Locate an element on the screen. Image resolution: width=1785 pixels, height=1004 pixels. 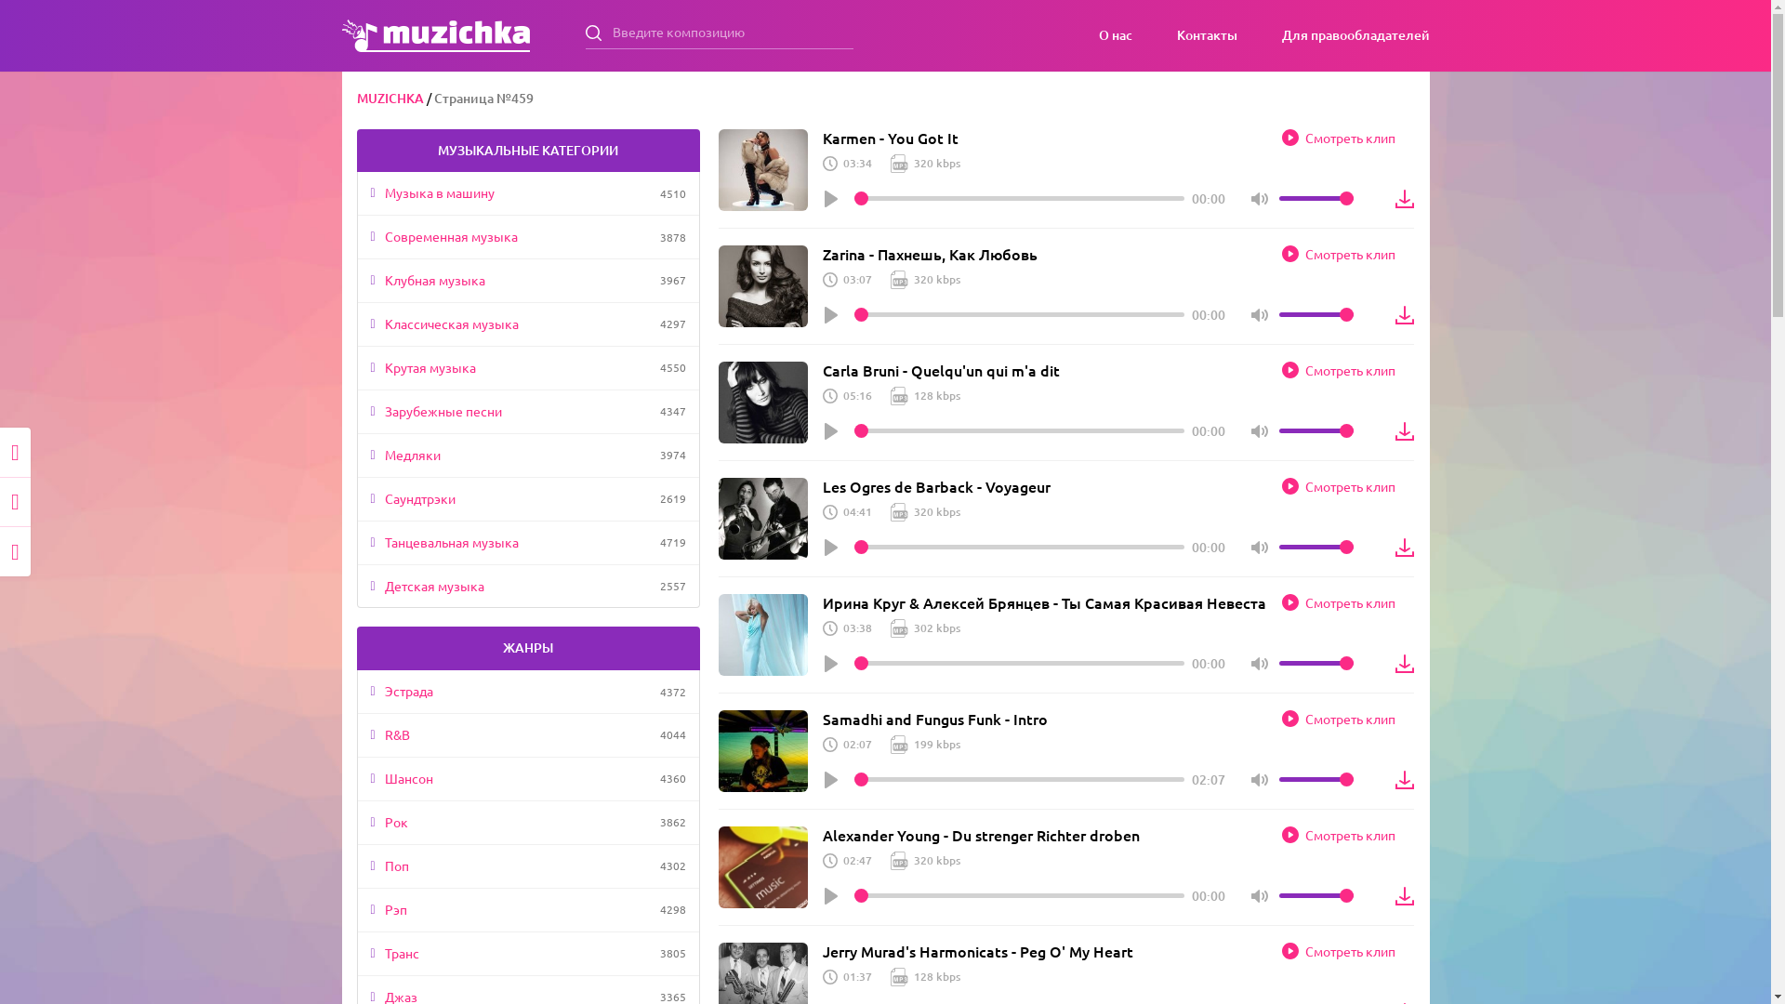
Alexander Young - Du strenger Richter droben is located at coordinates (982, 835).